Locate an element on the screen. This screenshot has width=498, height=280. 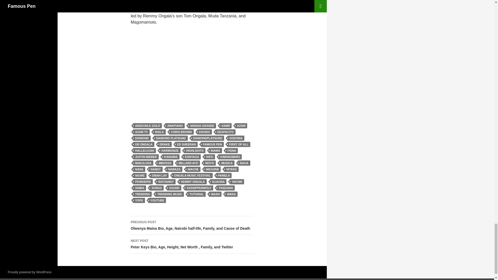
AZAM TV is located at coordinates (142, 132).